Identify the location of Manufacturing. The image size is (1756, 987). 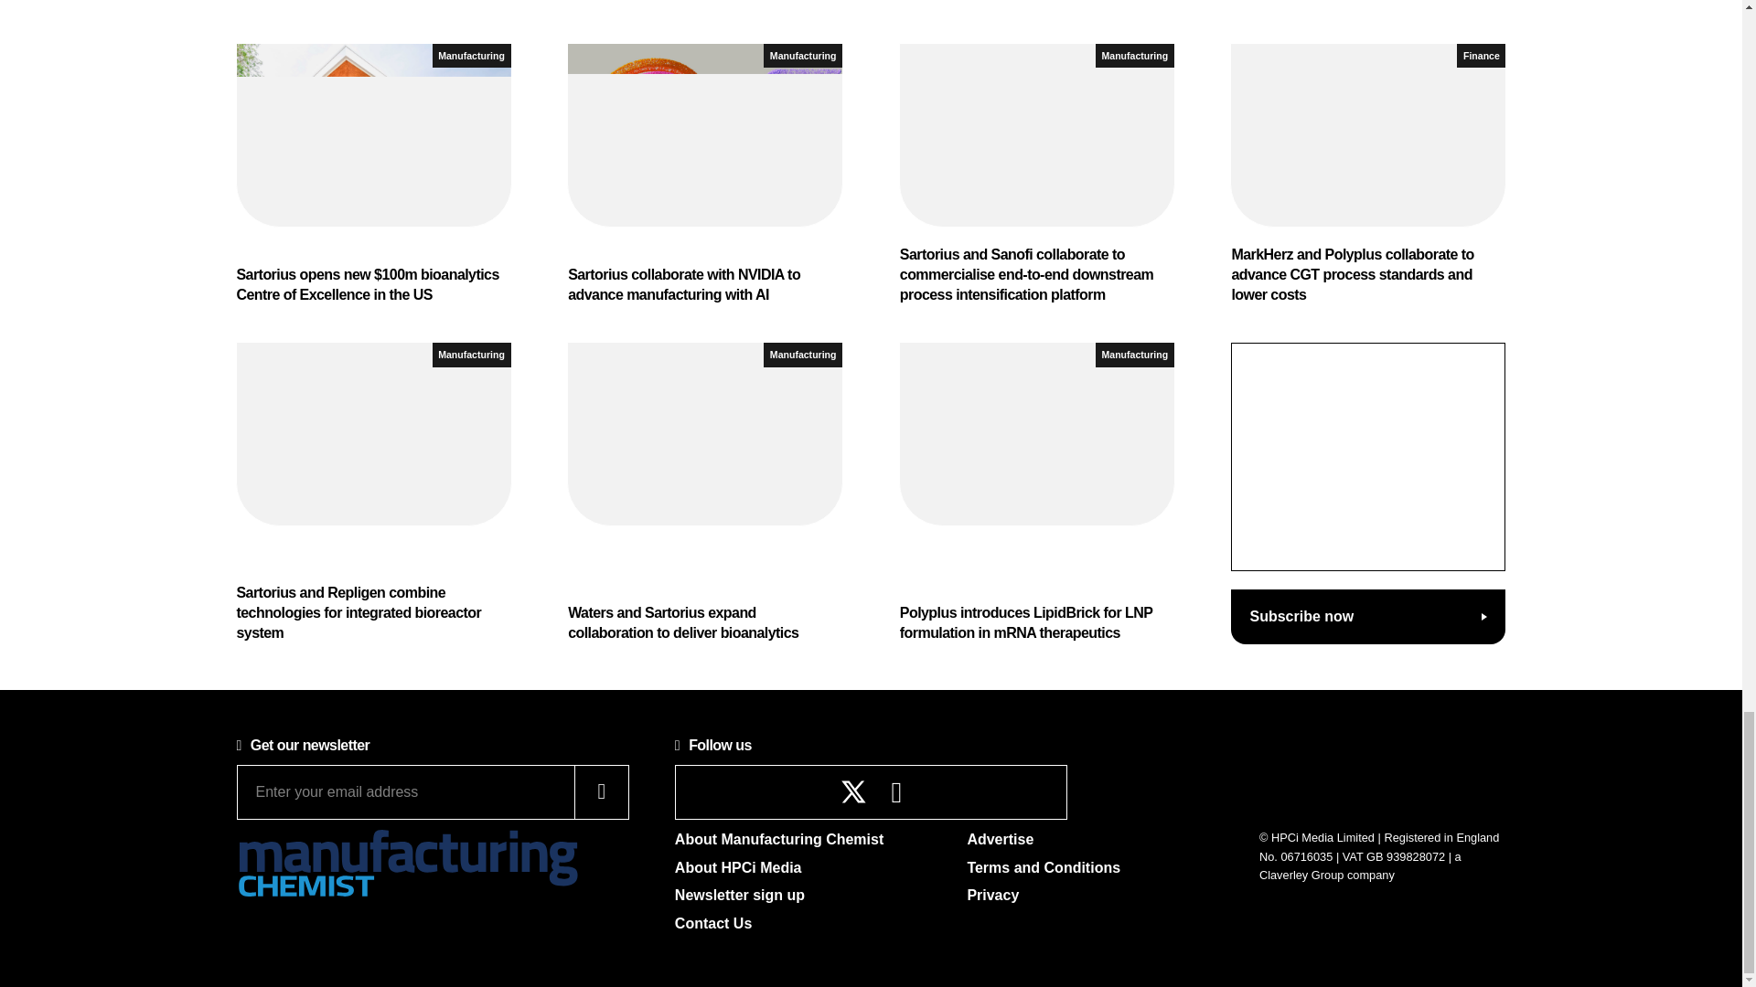
(471, 55).